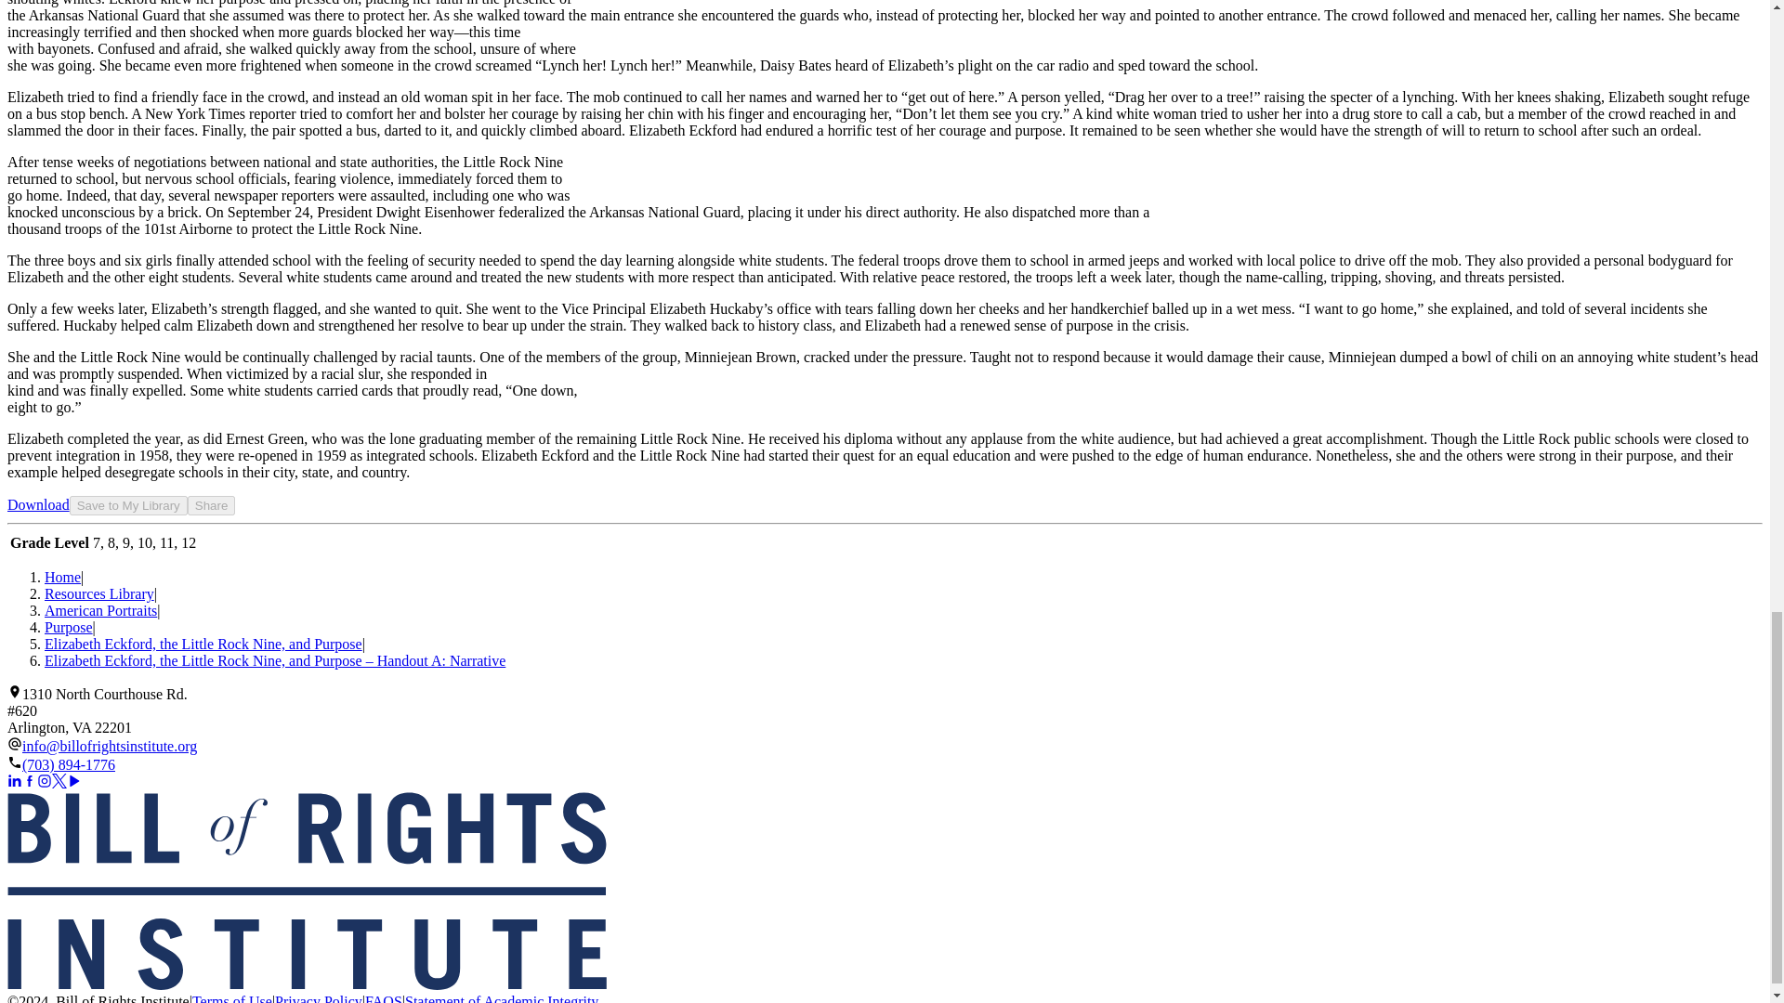 Image resolution: width=1784 pixels, height=1003 pixels. I want to click on Email icon, so click(14, 743).